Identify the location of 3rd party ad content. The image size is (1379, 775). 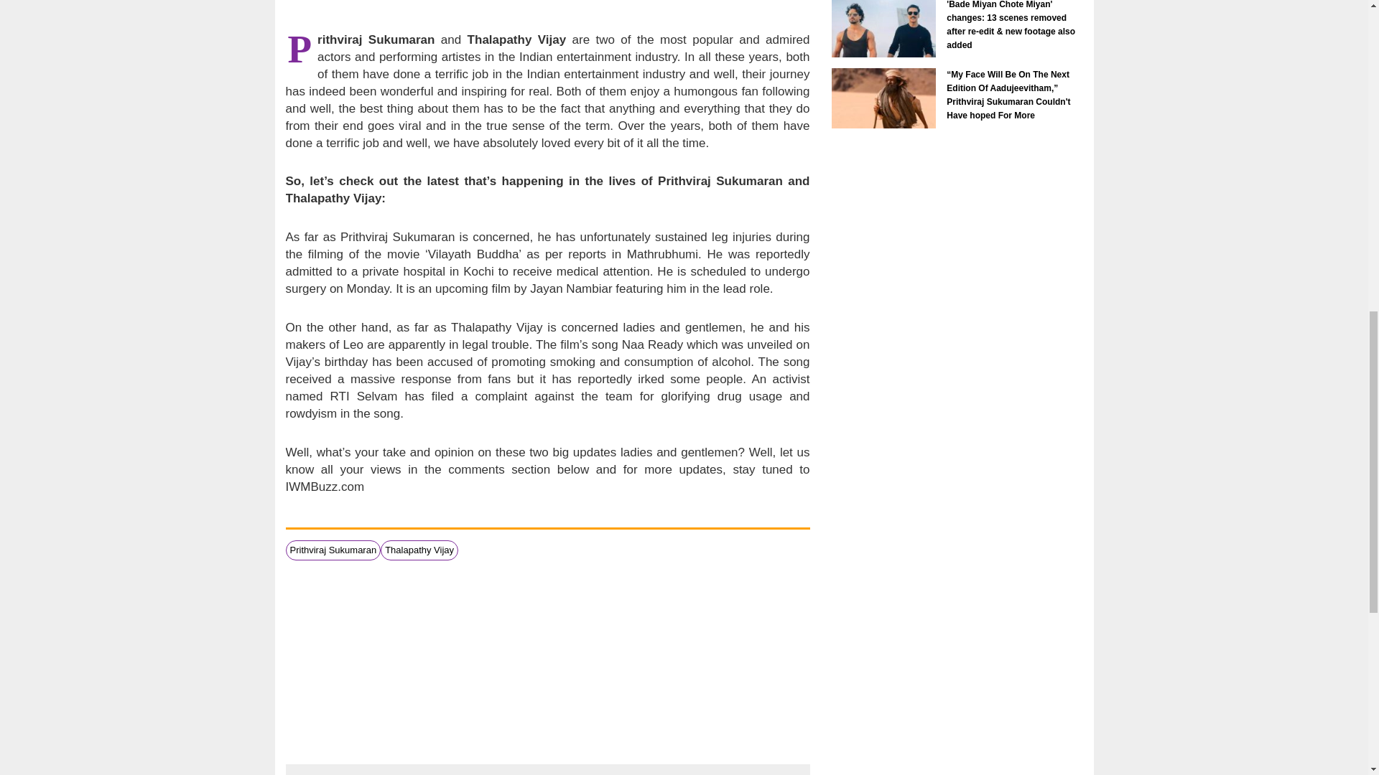
(547, 9).